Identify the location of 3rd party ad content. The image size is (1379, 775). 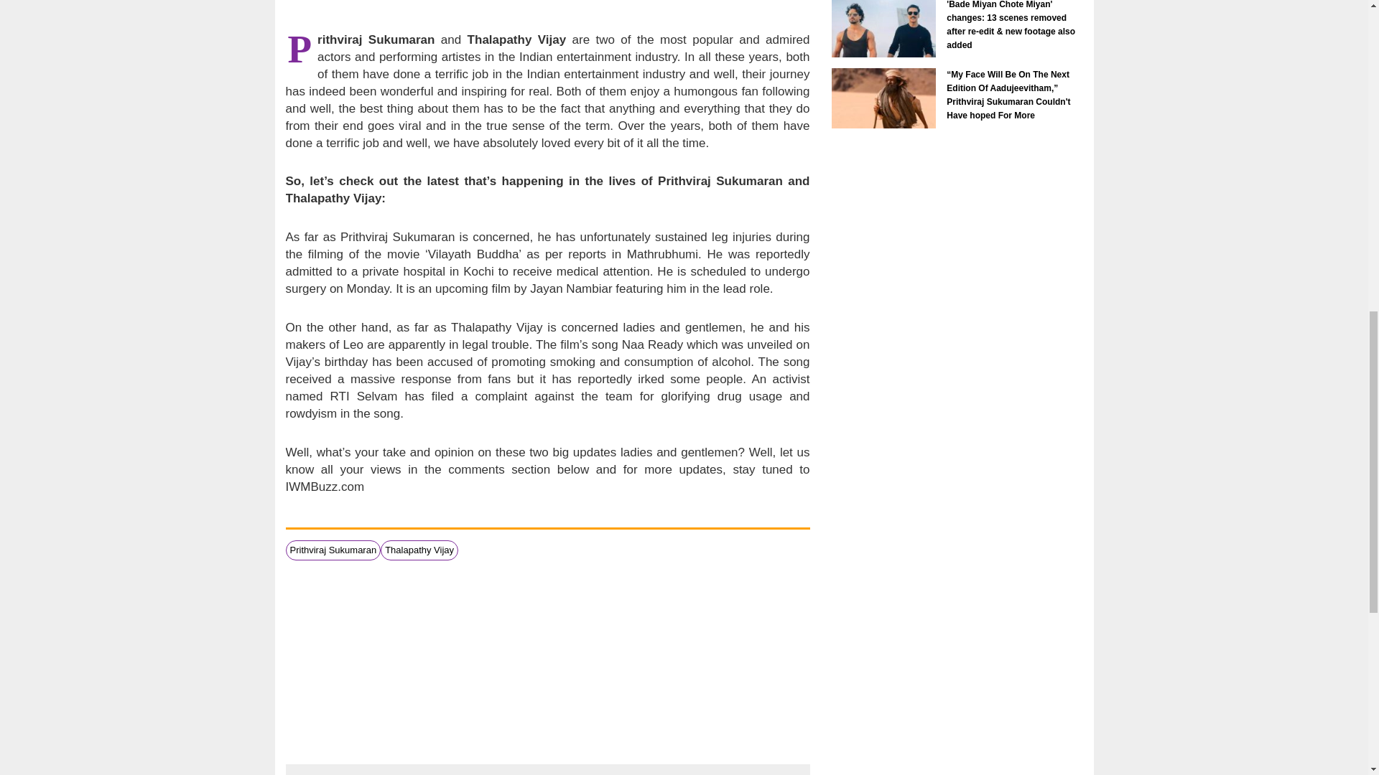
(547, 9).